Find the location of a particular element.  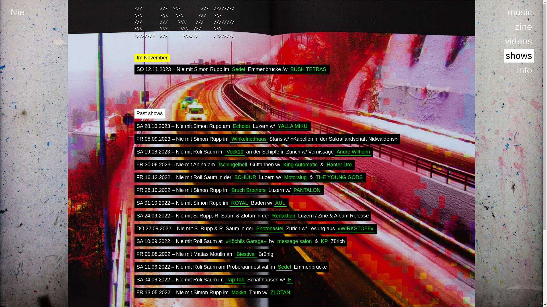

YALLA MIKU is located at coordinates (293, 126).